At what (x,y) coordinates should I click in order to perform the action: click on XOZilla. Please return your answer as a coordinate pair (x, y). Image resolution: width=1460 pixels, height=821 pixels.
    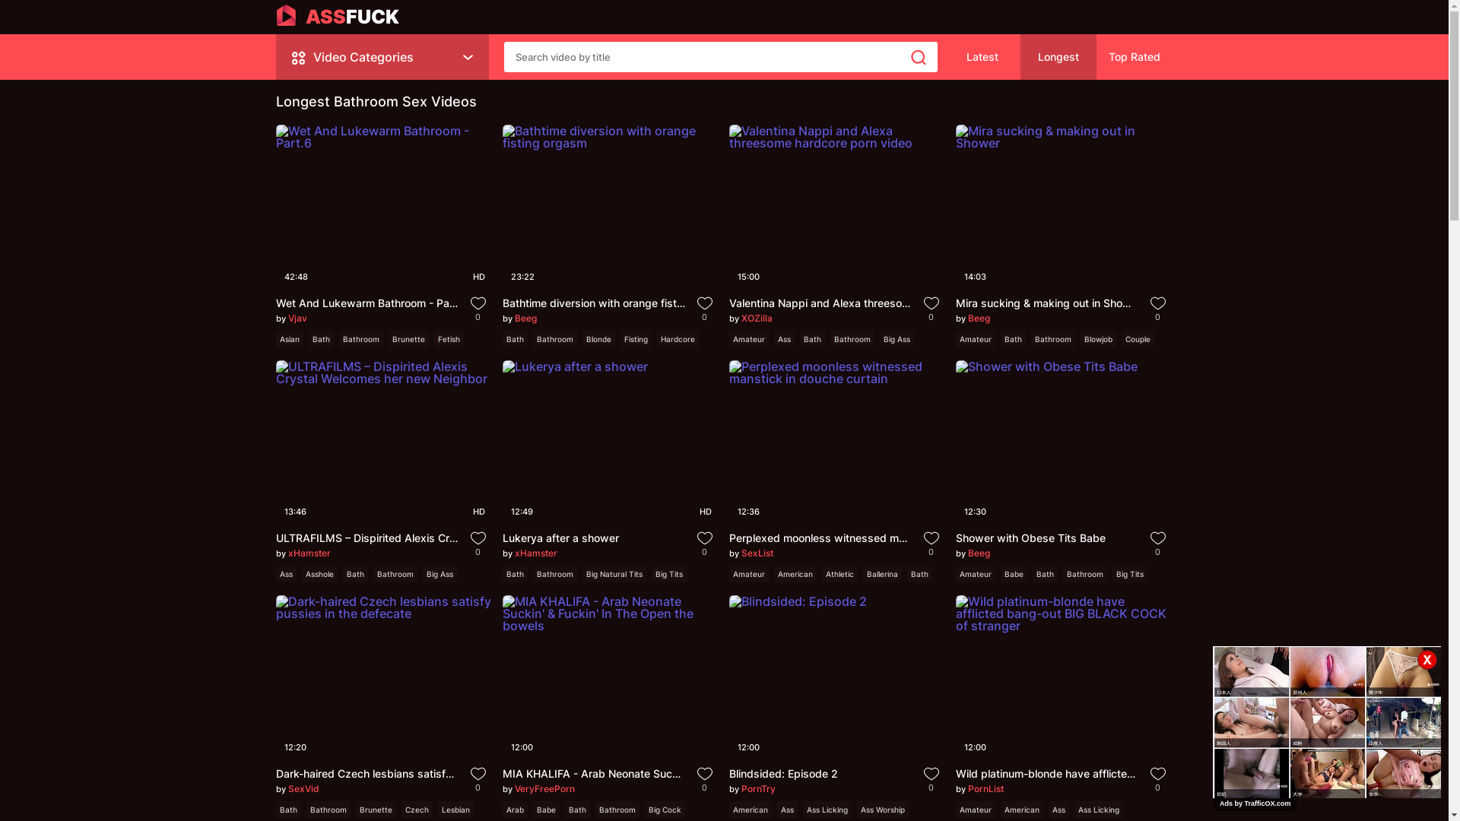
    Looking at the image, I should click on (756, 318).